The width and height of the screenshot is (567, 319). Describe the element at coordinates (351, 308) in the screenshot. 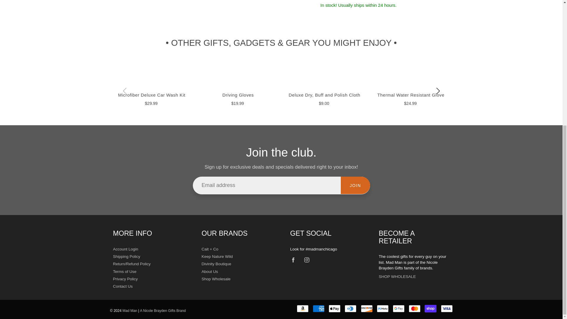

I see `Diners Club` at that location.